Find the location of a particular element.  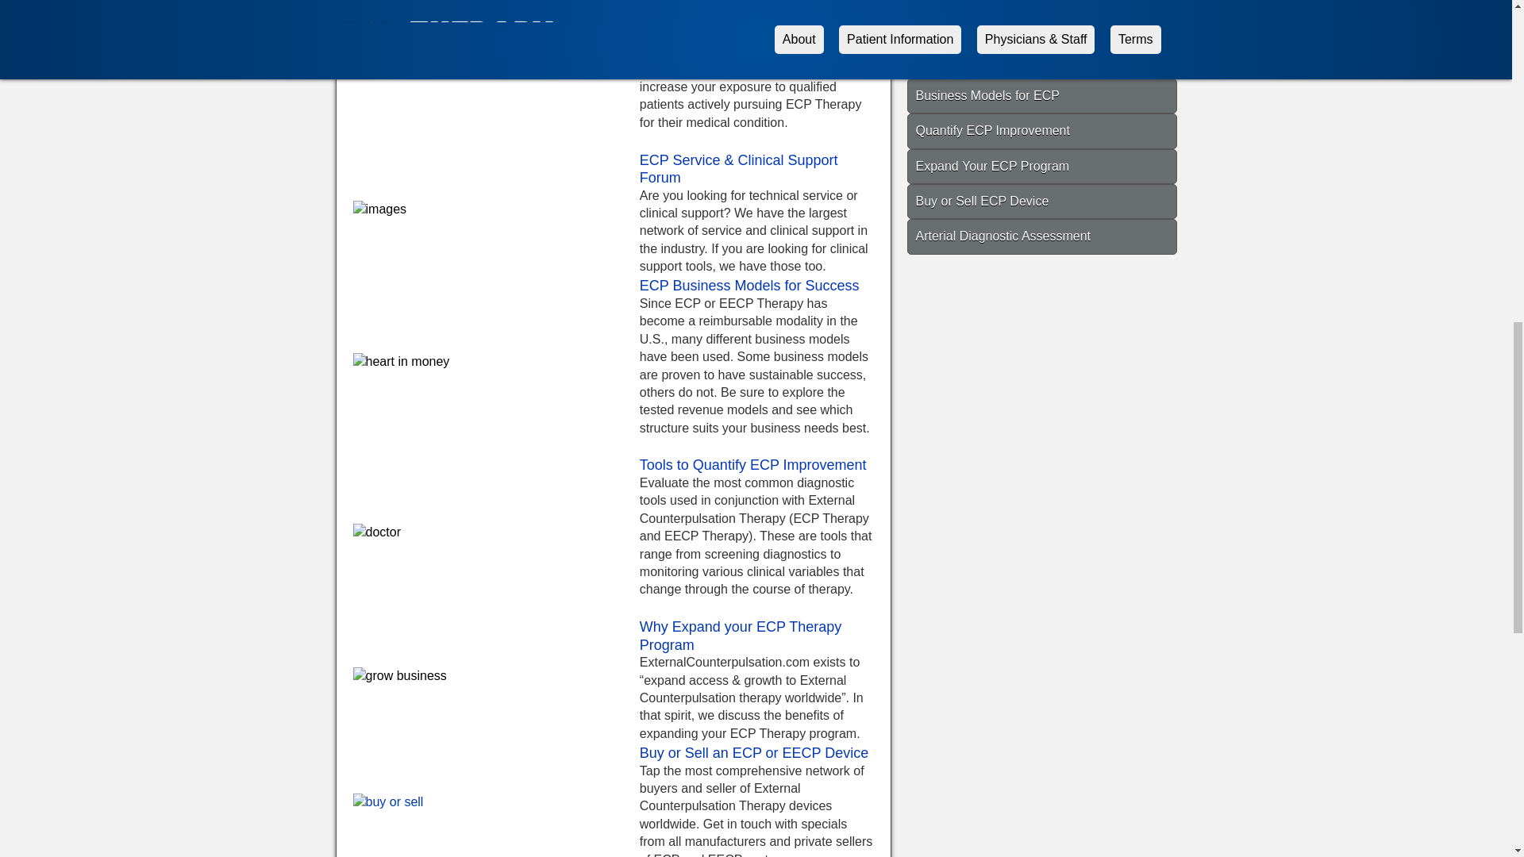

Tools to Quantify ECP Improvement is located at coordinates (753, 465).